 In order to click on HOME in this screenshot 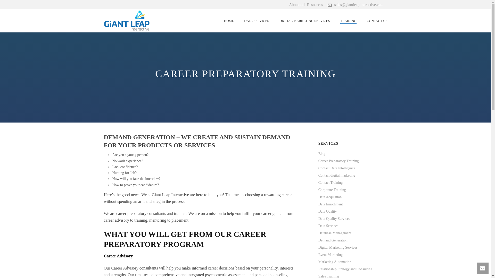, I will do `click(229, 21)`.